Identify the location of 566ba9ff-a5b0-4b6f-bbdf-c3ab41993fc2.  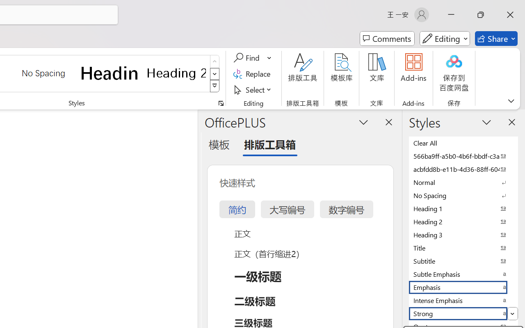
(463, 156).